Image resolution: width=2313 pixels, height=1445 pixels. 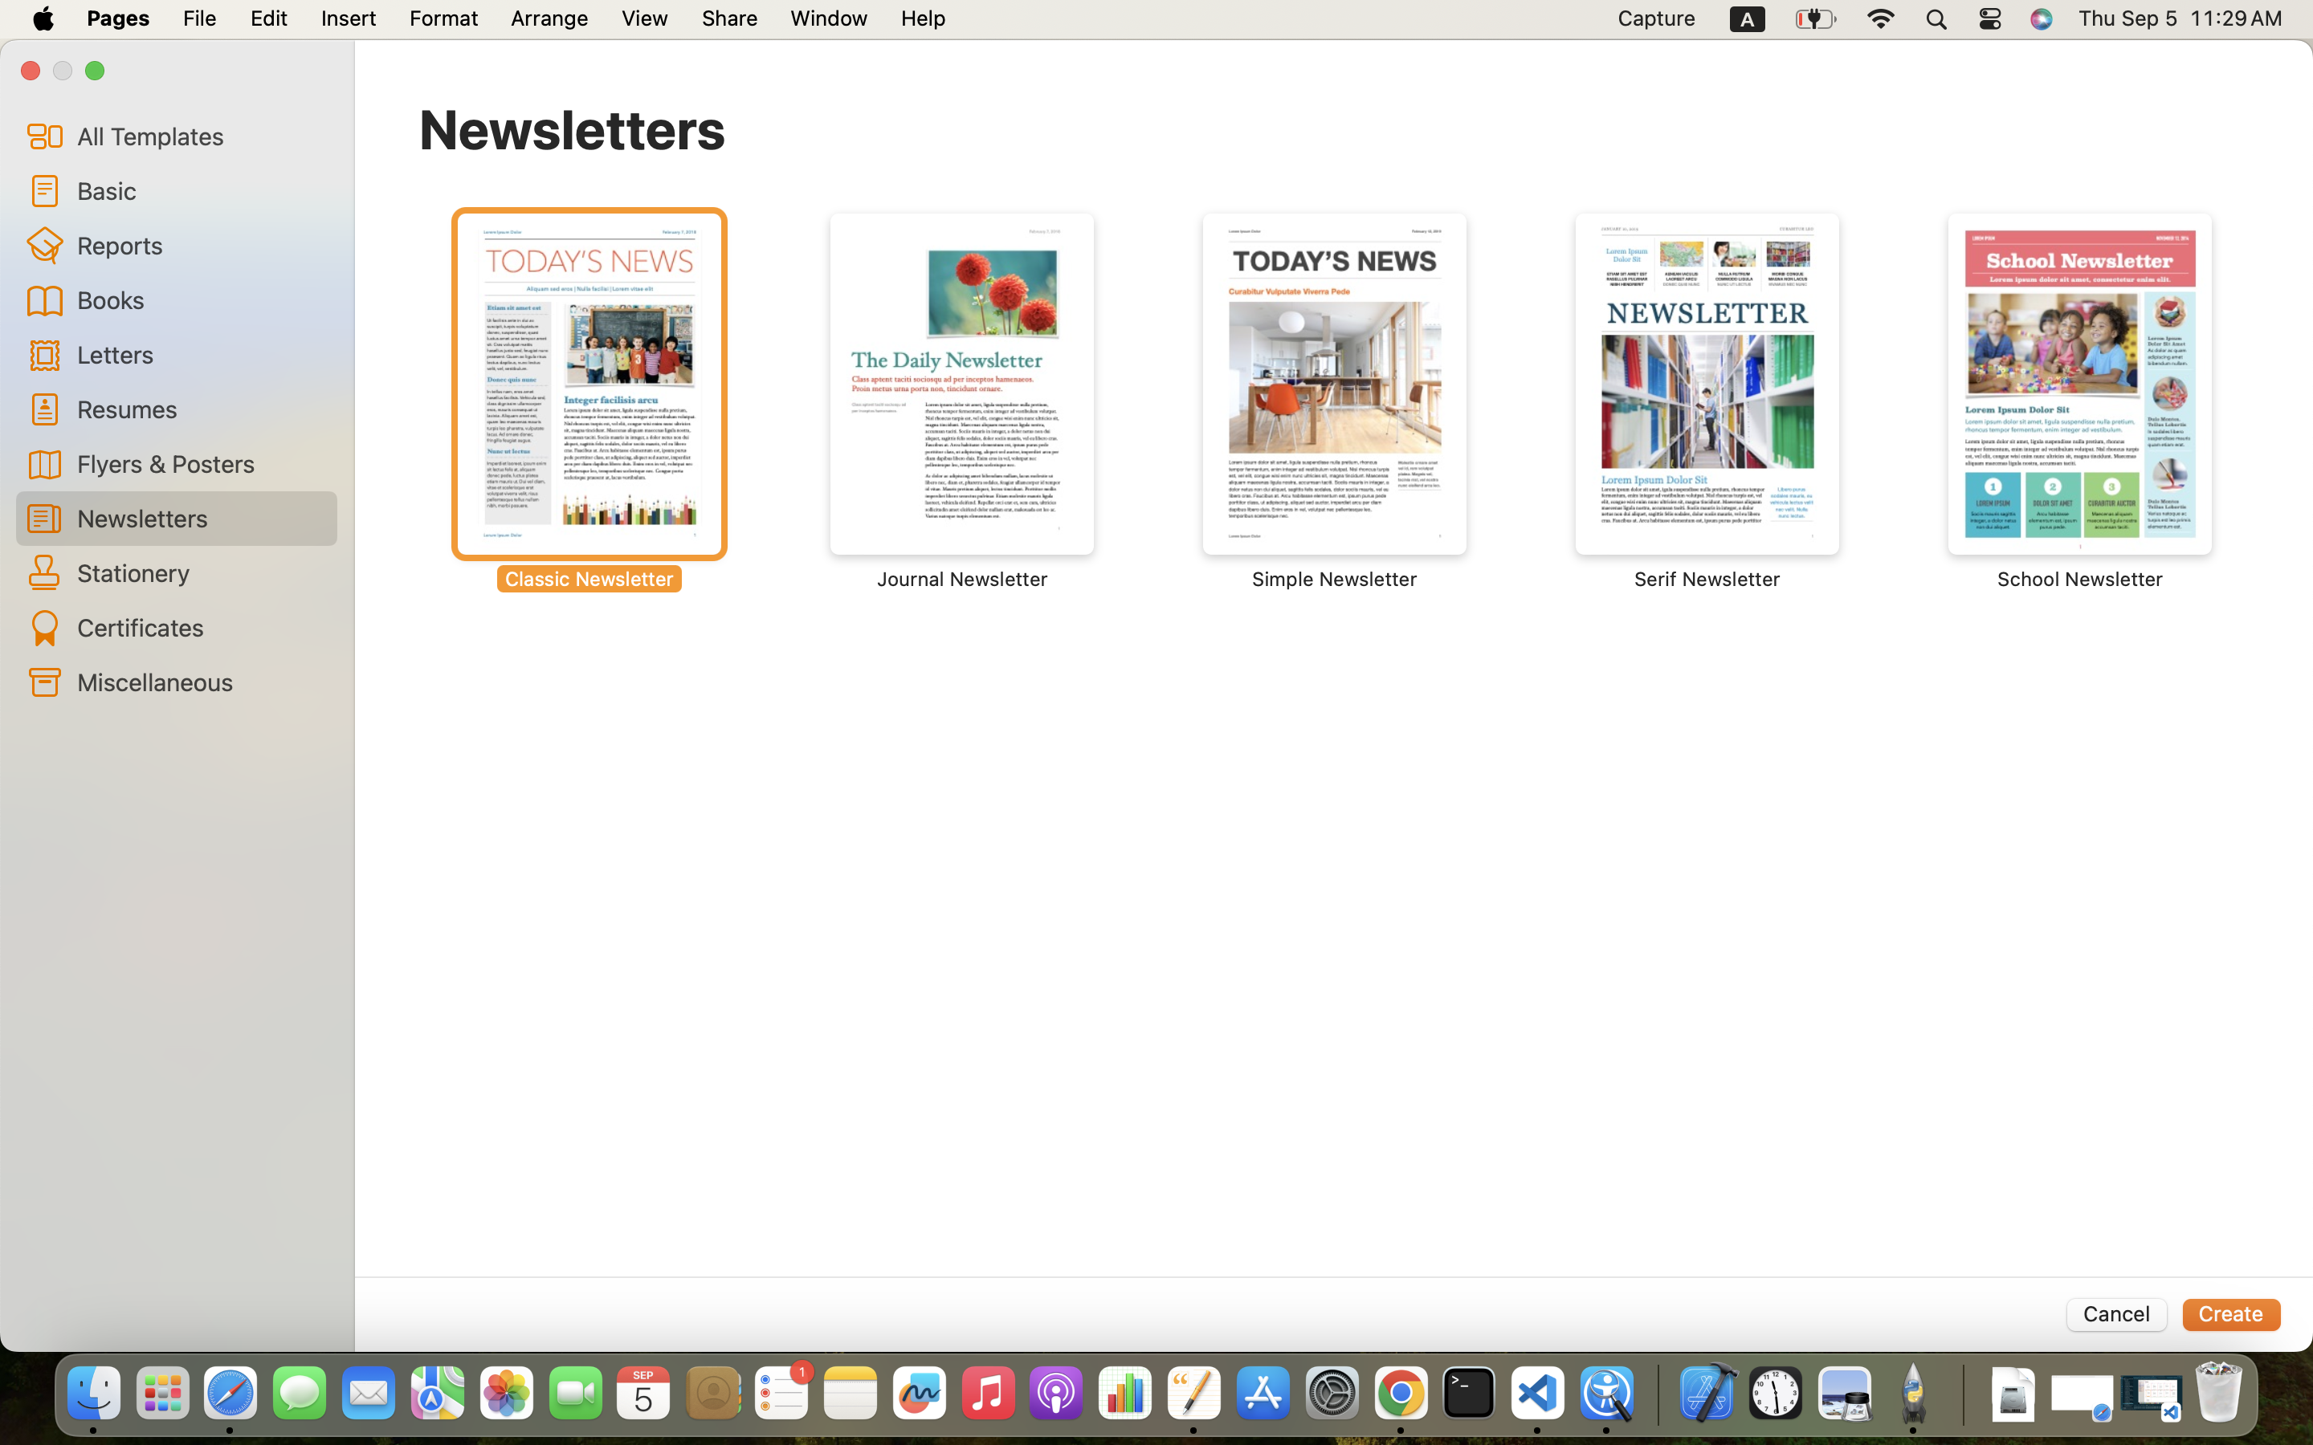 I want to click on Letters, so click(x=201, y=353).